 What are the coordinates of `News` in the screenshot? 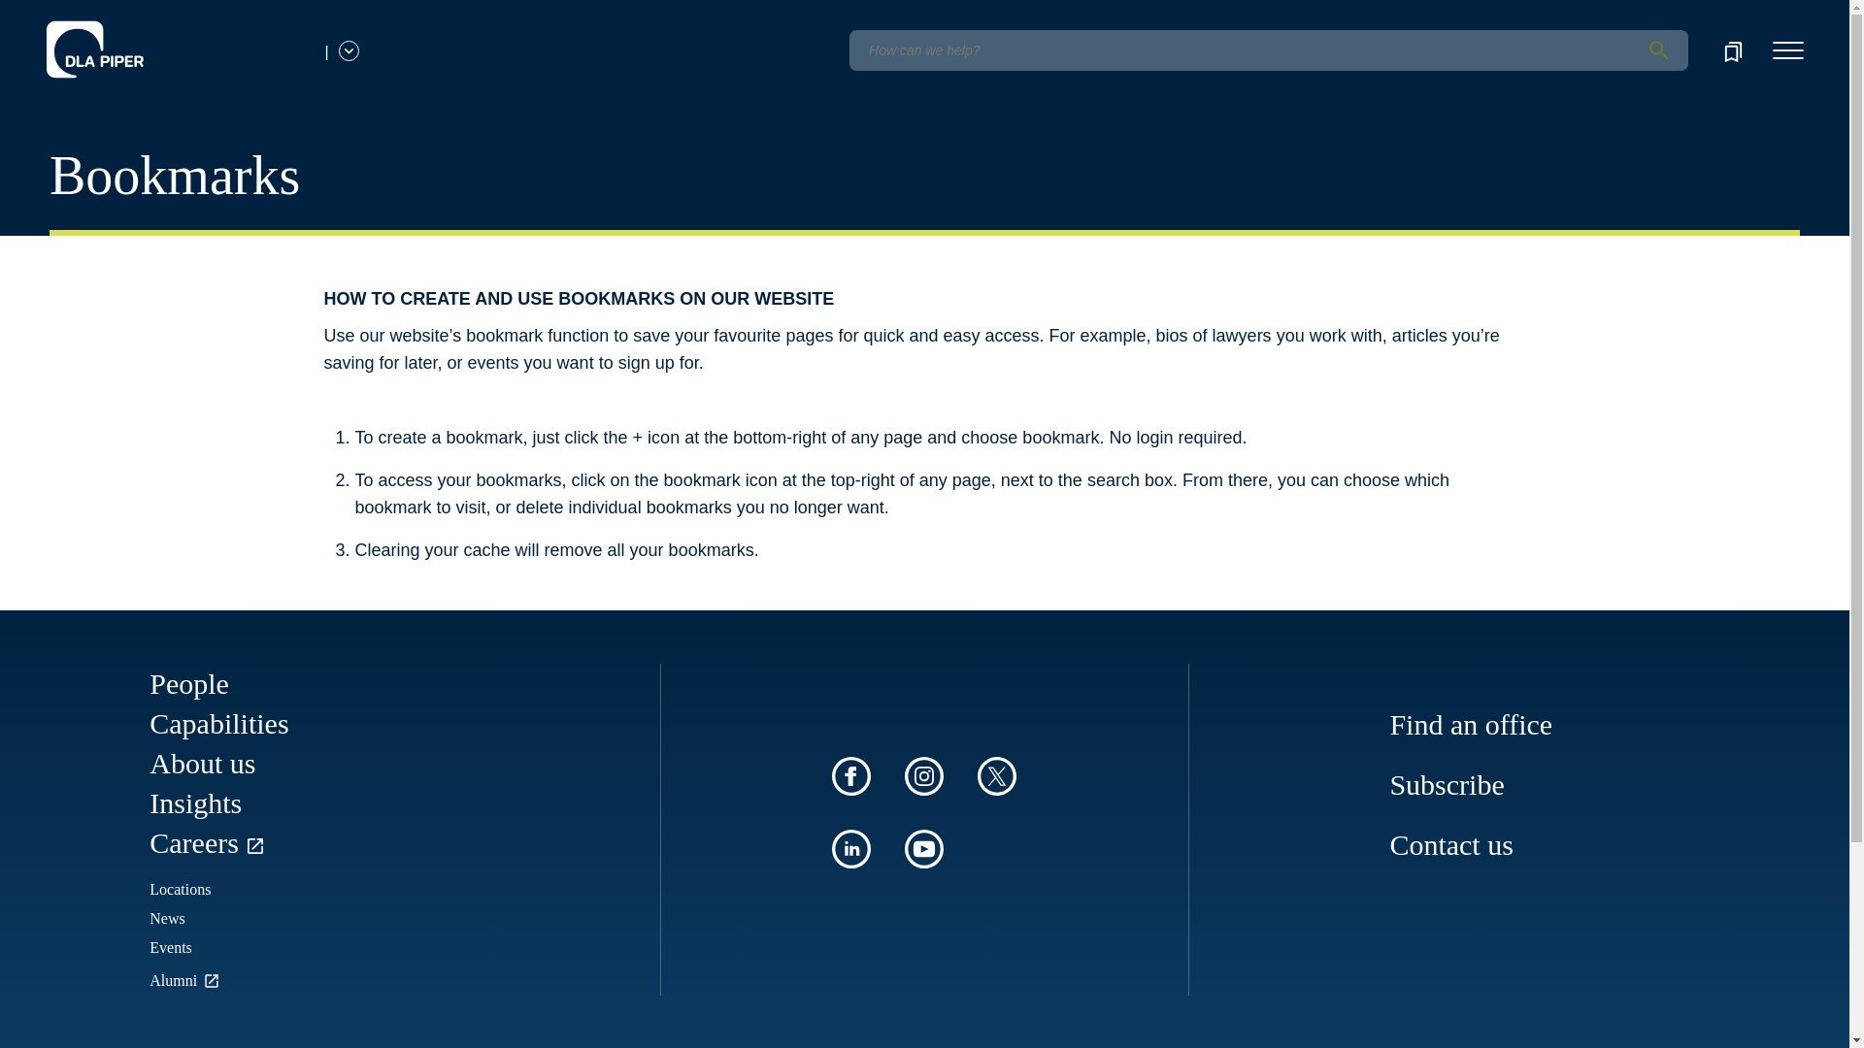 It's located at (167, 918).